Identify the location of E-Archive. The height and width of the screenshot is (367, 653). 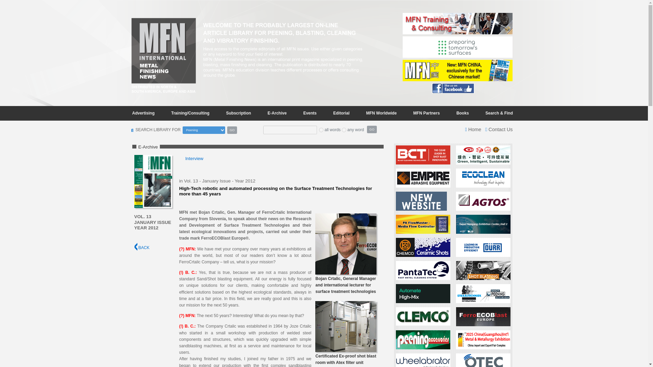
(277, 113).